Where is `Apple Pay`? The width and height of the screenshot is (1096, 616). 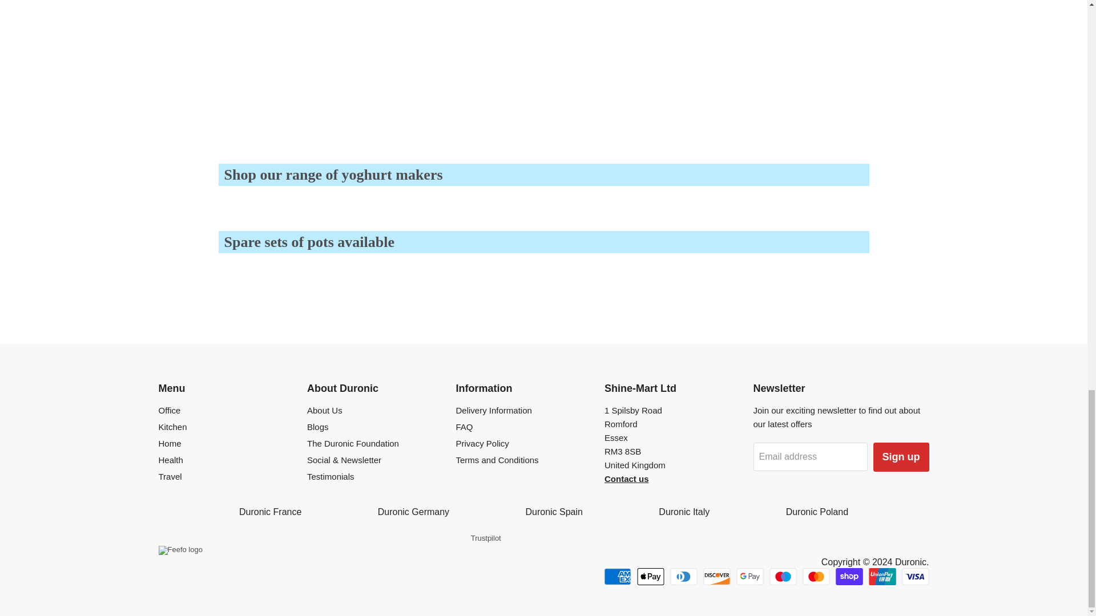 Apple Pay is located at coordinates (650, 576).